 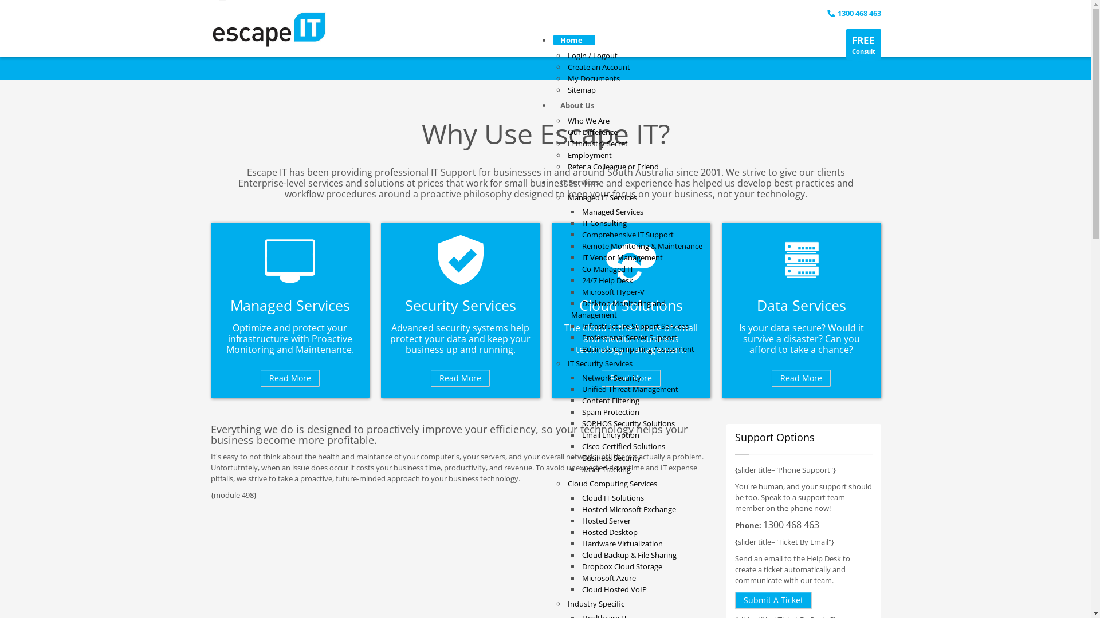 What do you see at coordinates (613, 212) in the screenshot?
I see `Managed Services` at bounding box center [613, 212].